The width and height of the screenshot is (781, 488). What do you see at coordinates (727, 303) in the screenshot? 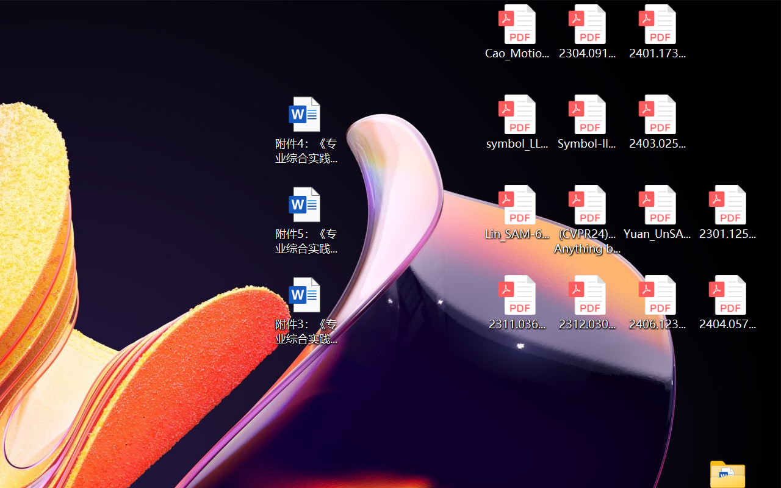
I see `2404.05719v1.pdf` at bounding box center [727, 303].